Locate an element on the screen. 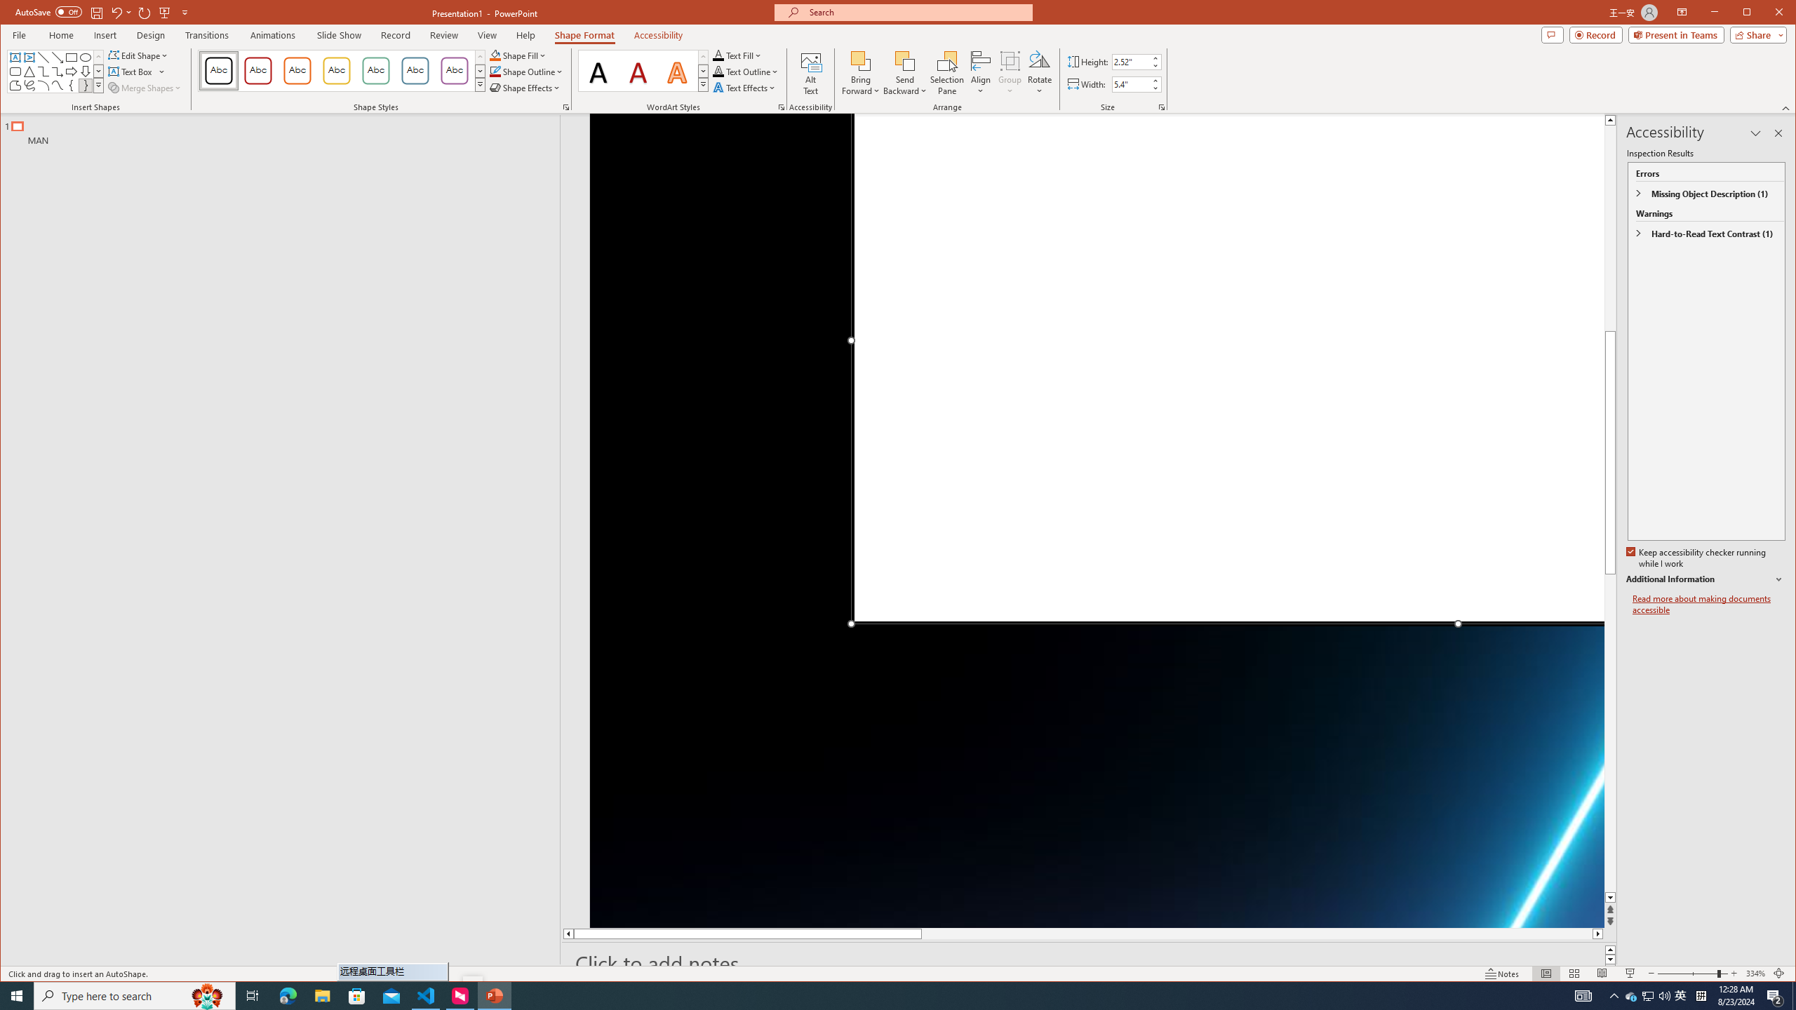 The image size is (1796, 1010). Colored Outline - Orange, Accent 2 is located at coordinates (297, 71).